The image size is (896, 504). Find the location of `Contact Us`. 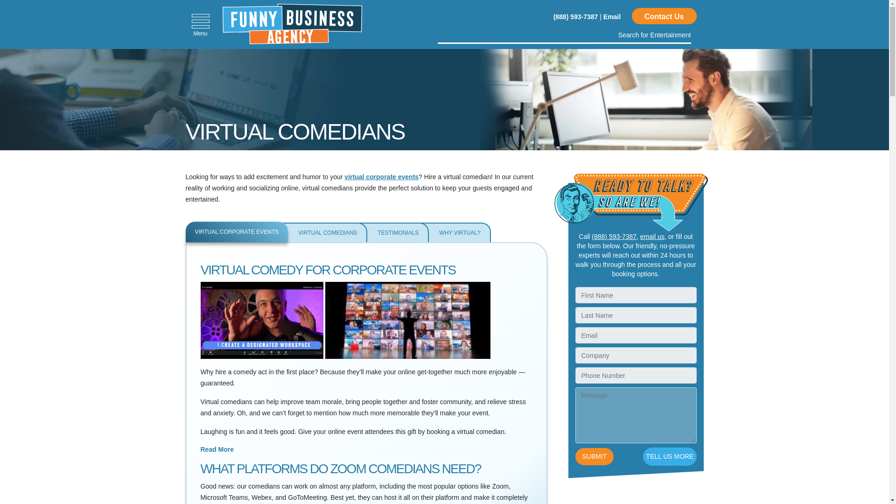

Contact Us is located at coordinates (664, 16).